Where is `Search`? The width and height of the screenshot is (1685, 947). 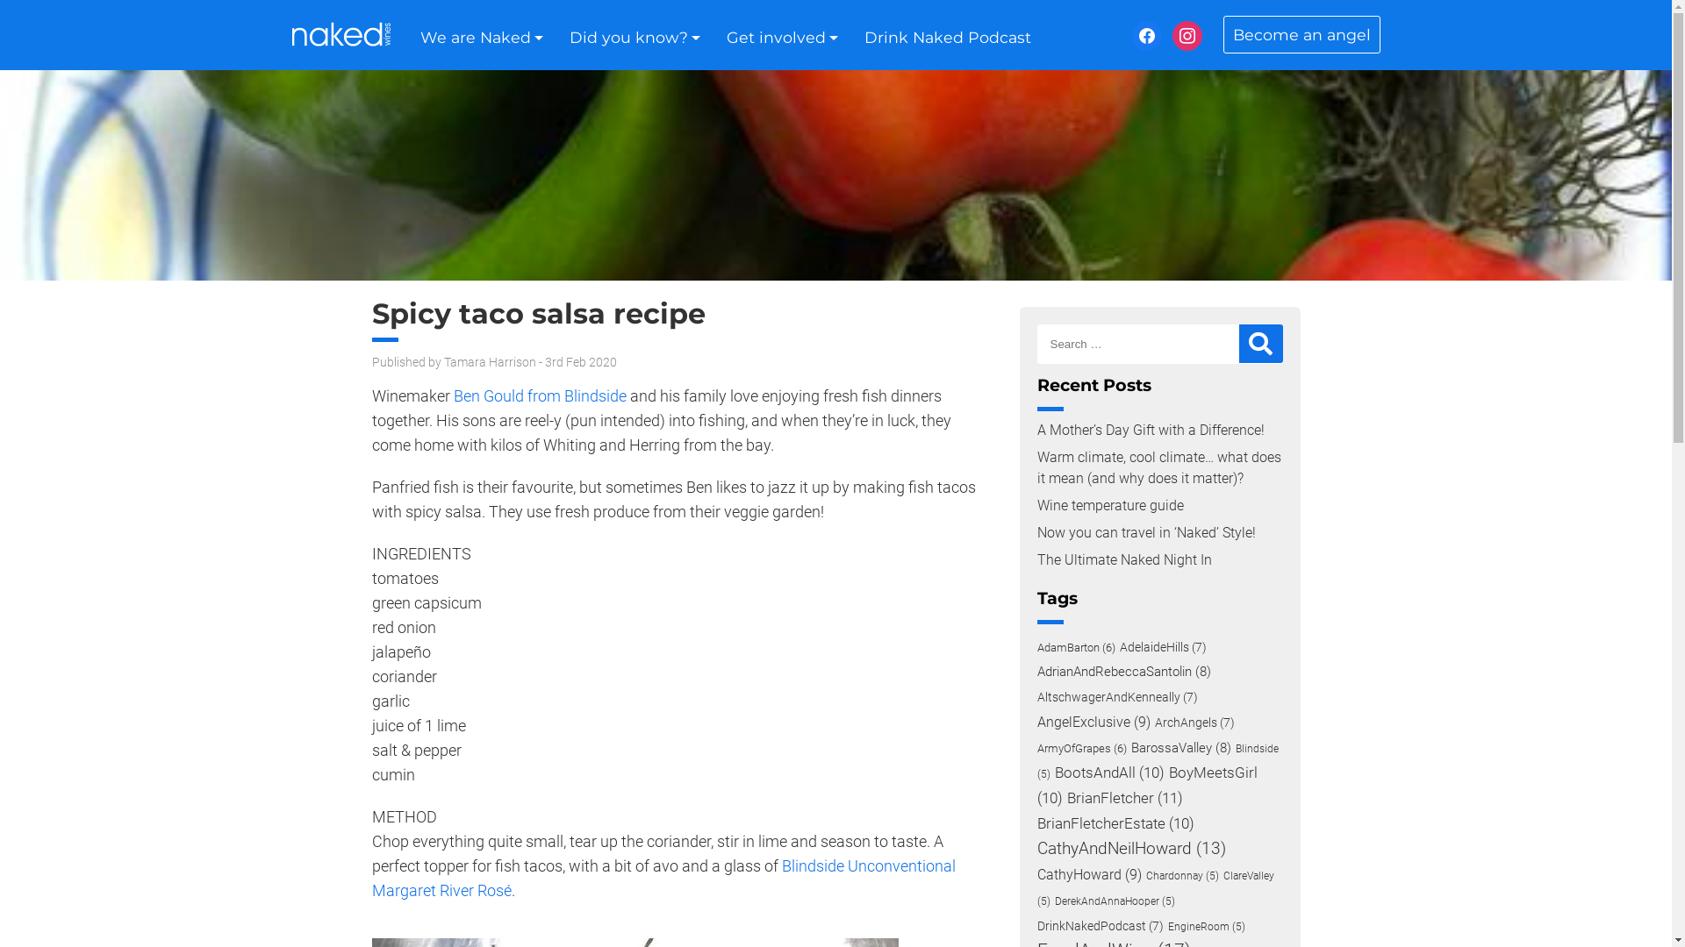 Search is located at coordinates (1261, 344).